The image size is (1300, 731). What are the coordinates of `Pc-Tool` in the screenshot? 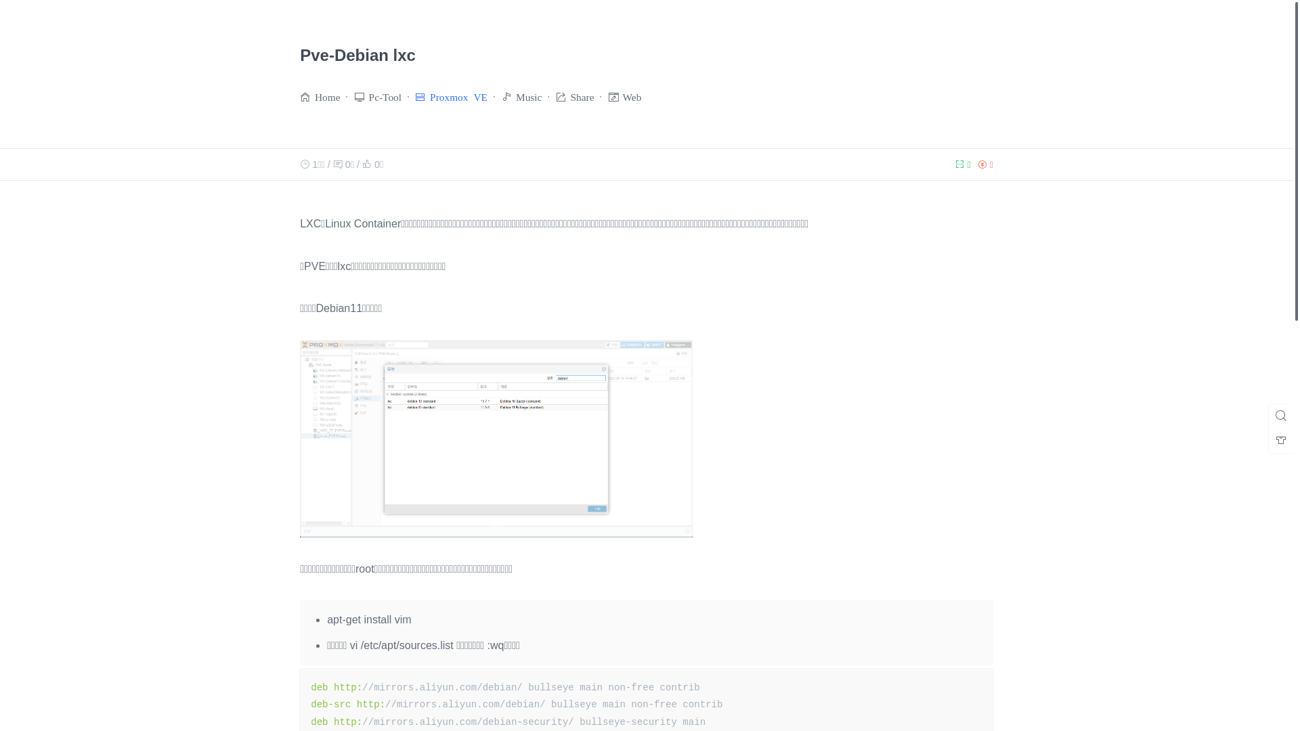 It's located at (385, 96).